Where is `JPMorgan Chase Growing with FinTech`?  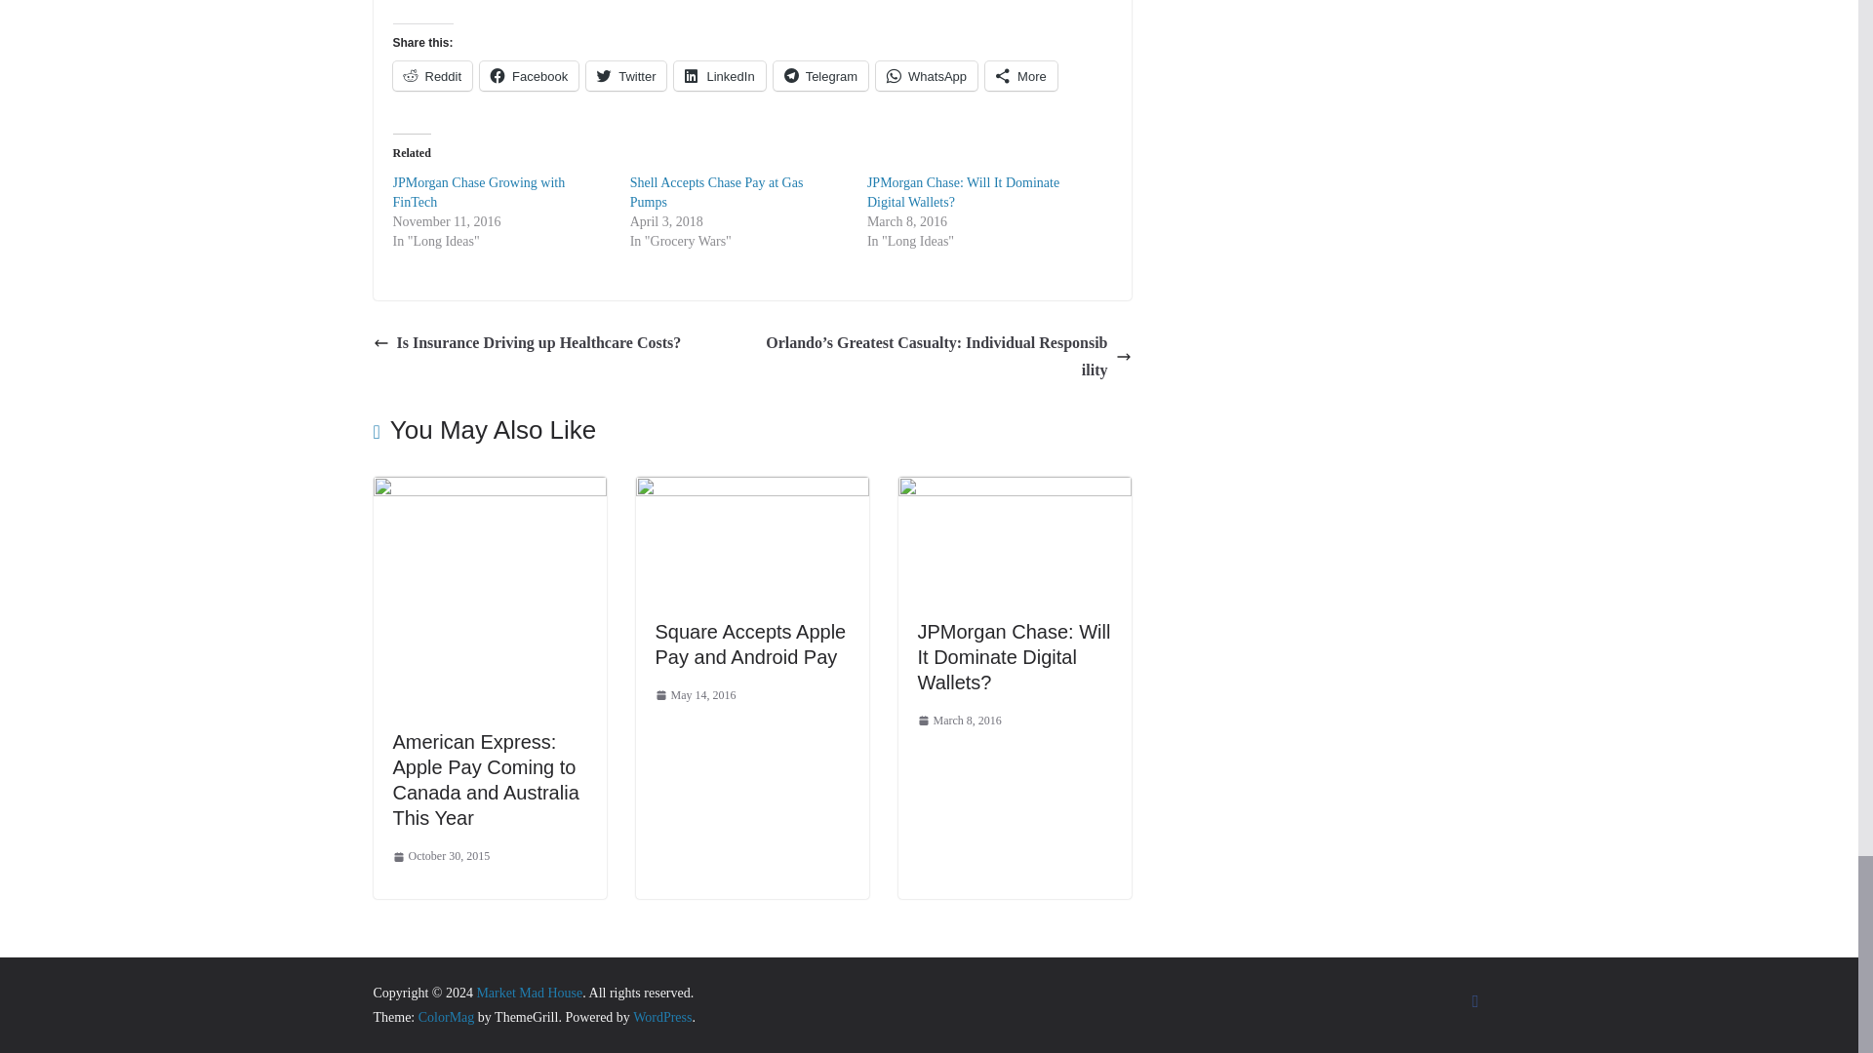
JPMorgan Chase Growing with FinTech is located at coordinates (478, 192).